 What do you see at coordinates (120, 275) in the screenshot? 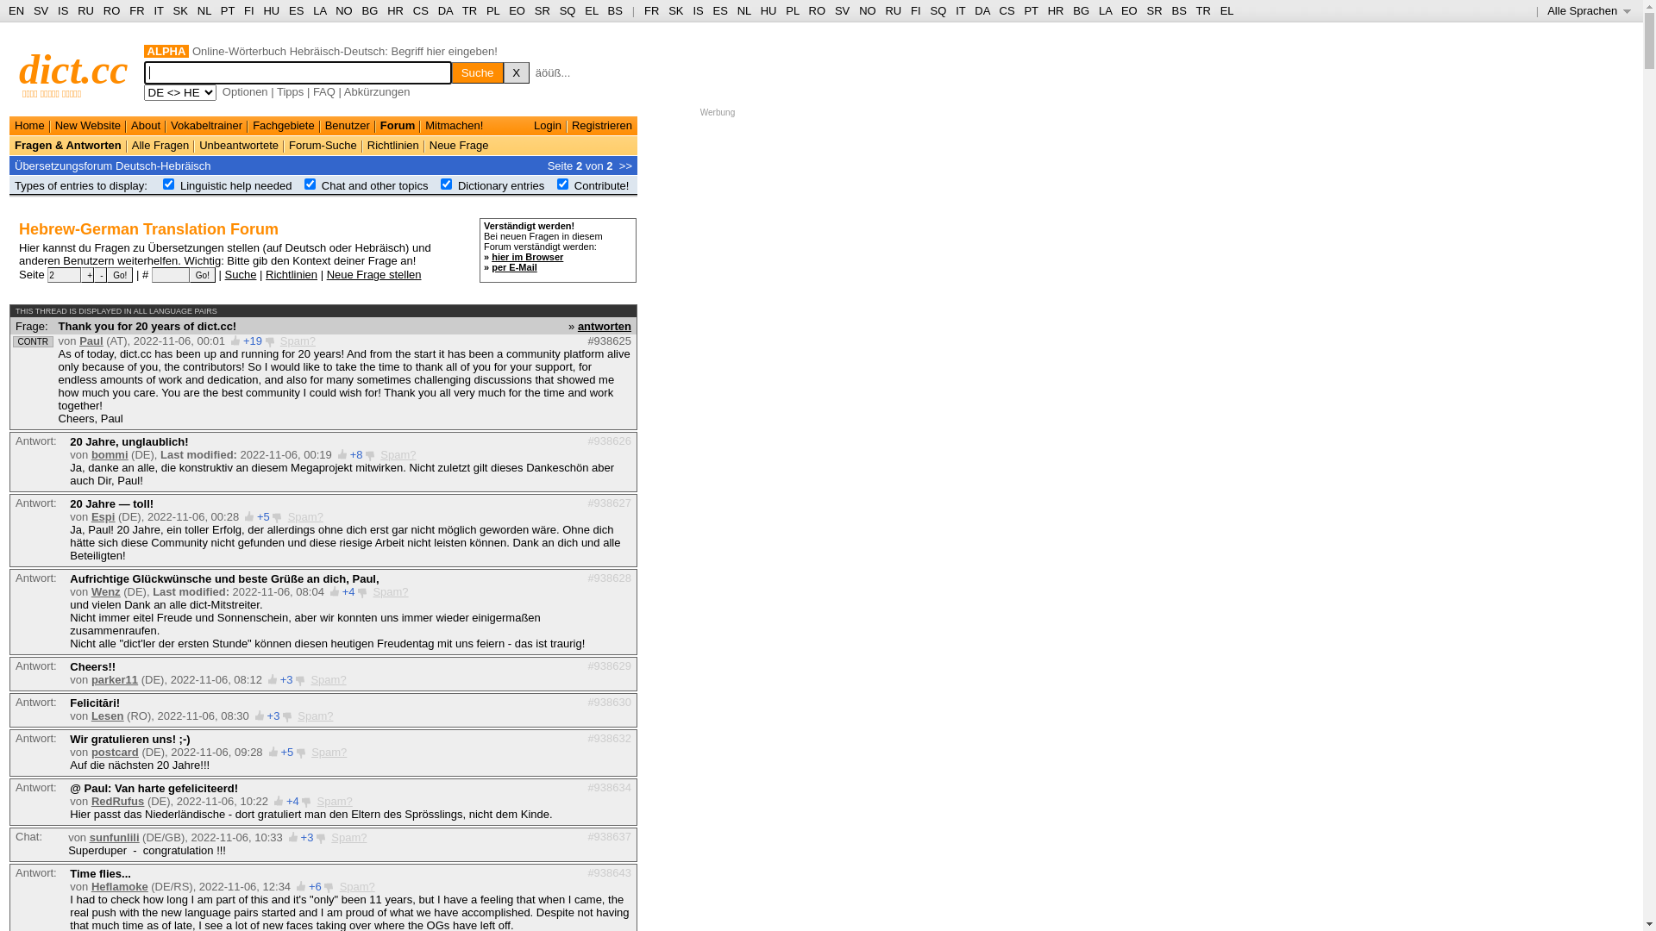
I see `Go!` at bounding box center [120, 275].